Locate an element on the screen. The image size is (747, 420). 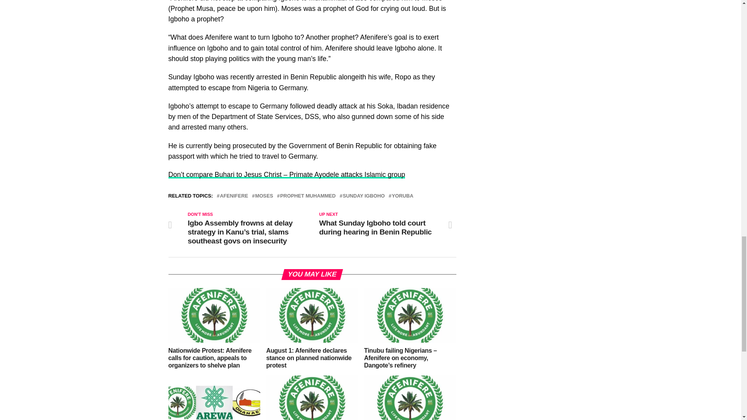
SUNDAY IGBOHO is located at coordinates (363, 196).